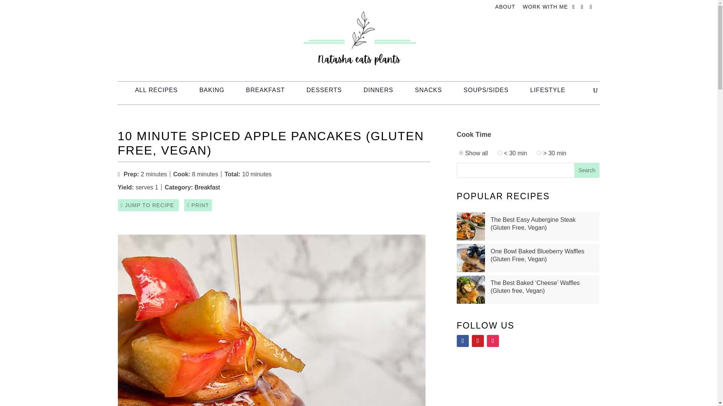 The width and height of the screenshot is (723, 406). What do you see at coordinates (461, 153) in the screenshot?
I see `all` at bounding box center [461, 153].